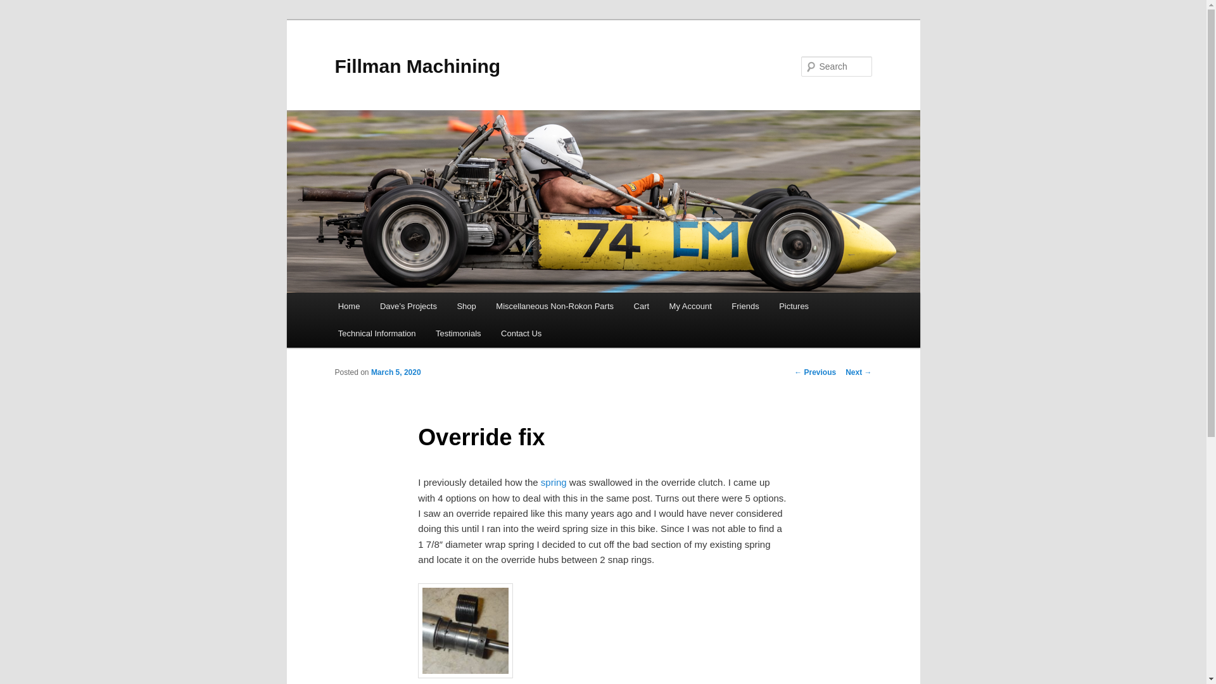 Image resolution: width=1216 pixels, height=684 pixels. I want to click on Friends, so click(746, 307).